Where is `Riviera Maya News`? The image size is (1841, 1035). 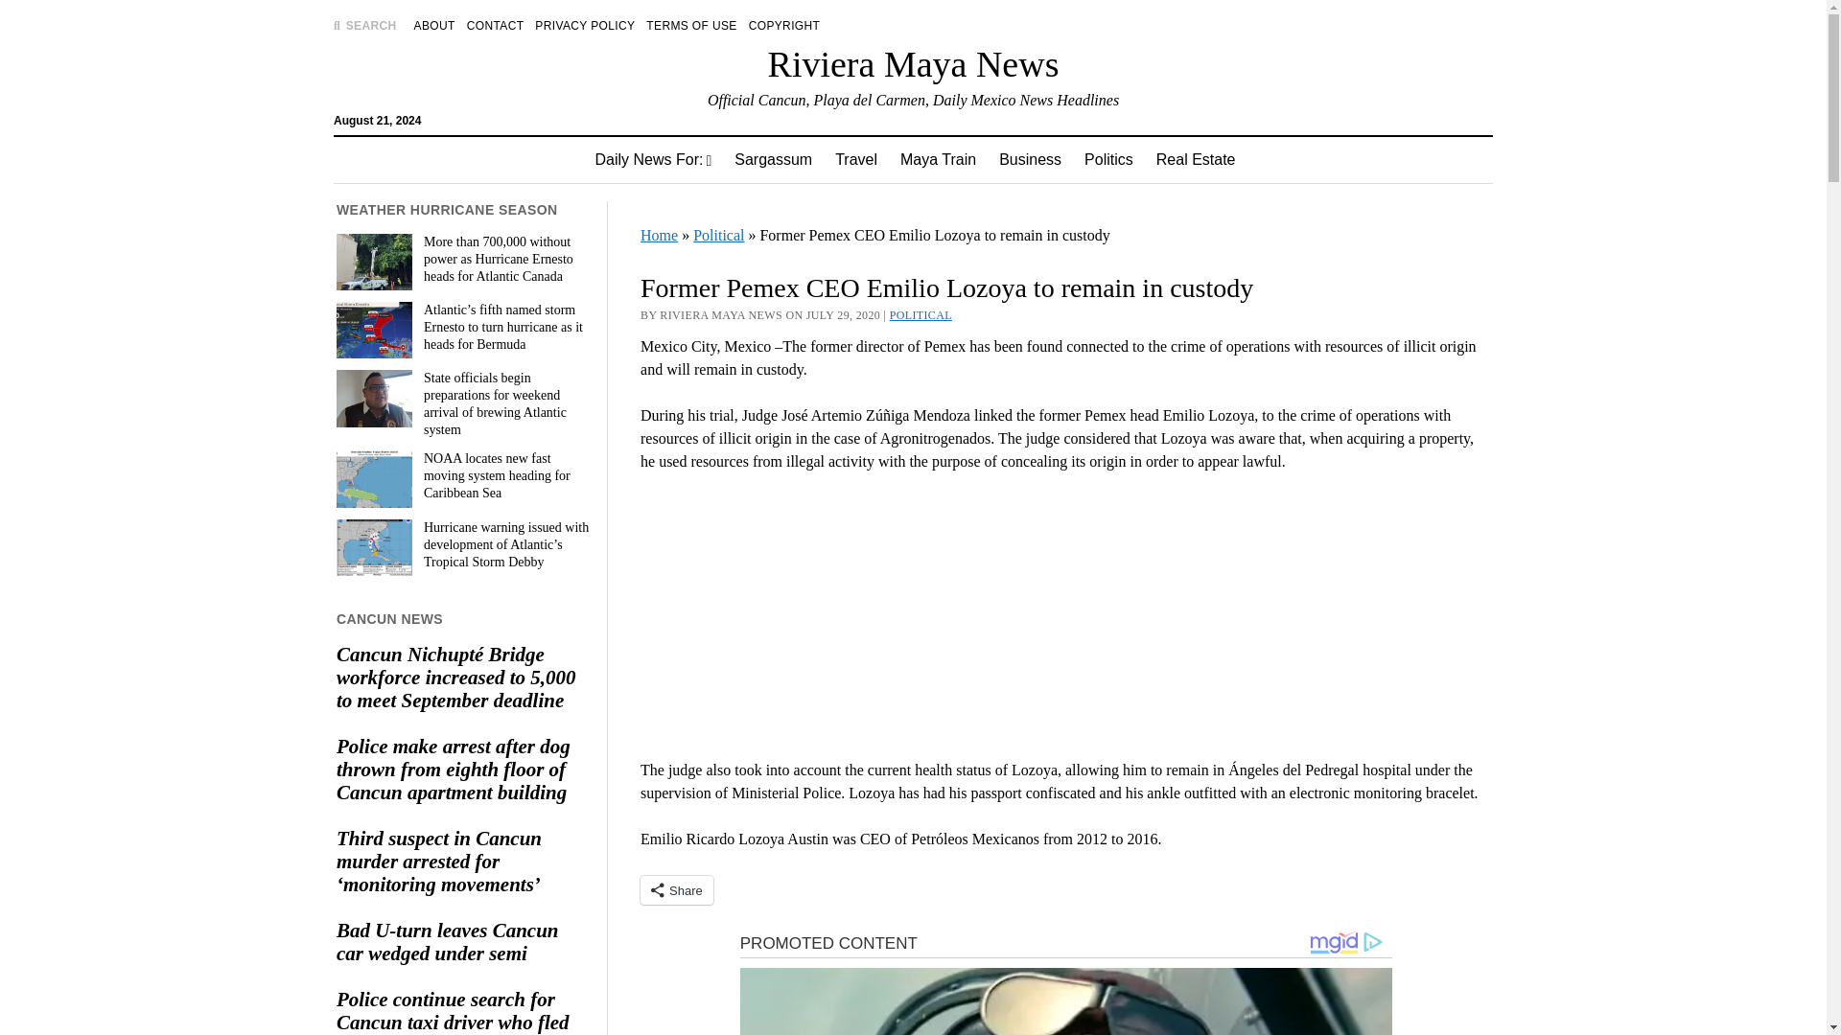
Riviera Maya News is located at coordinates (913, 63).